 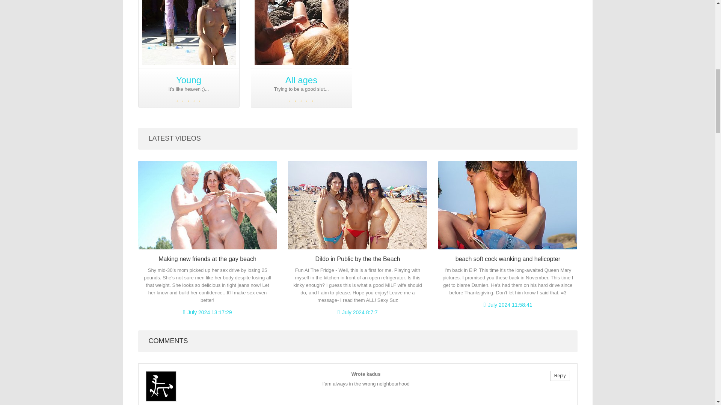 What do you see at coordinates (508, 259) in the screenshot?
I see `beach soft cock wanking and helicopter` at bounding box center [508, 259].